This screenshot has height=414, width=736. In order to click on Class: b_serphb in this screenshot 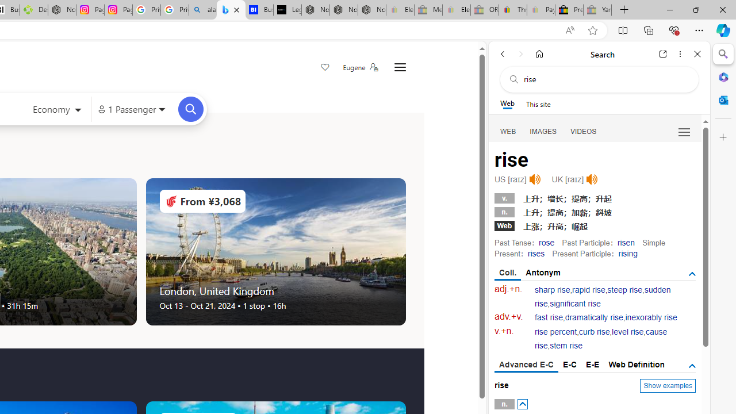, I will do `click(684, 132)`.